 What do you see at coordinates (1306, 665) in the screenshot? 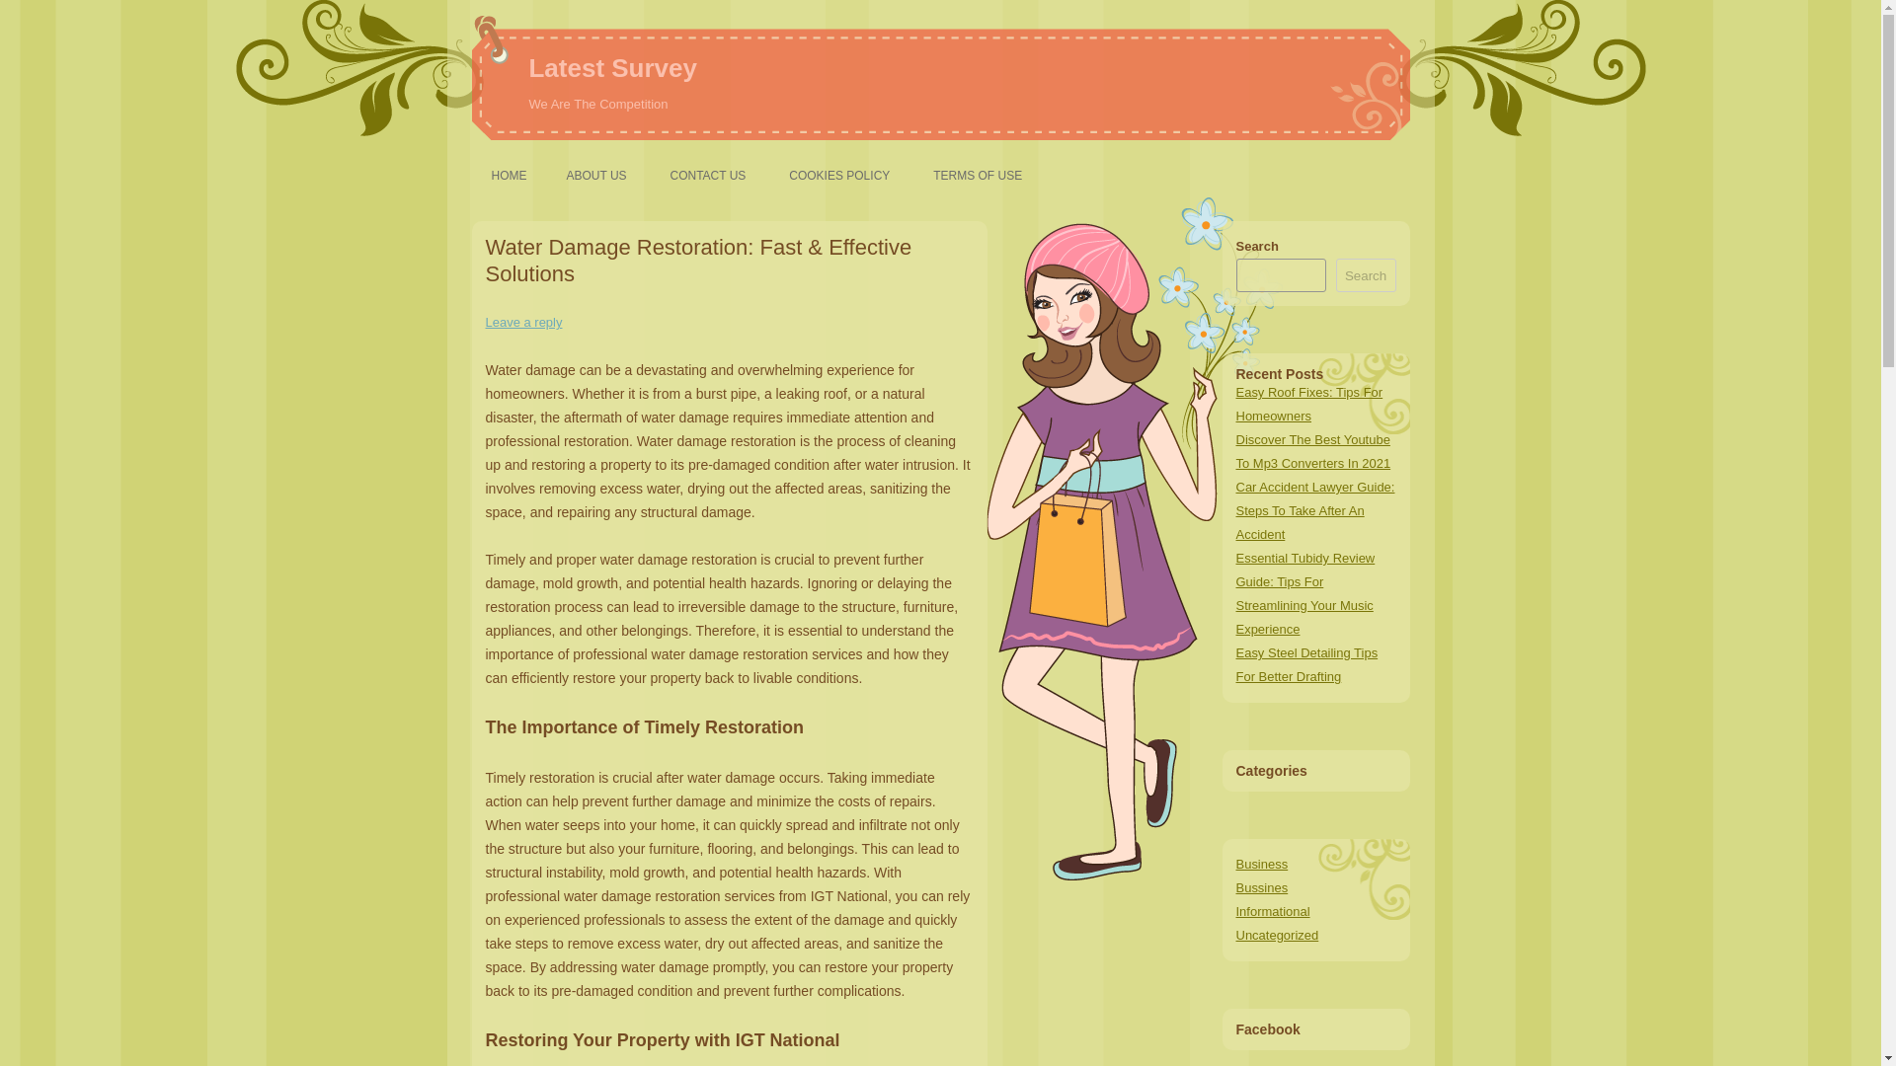
I see `Easy Steel Detailing Tips For Better Drafting` at bounding box center [1306, 665].